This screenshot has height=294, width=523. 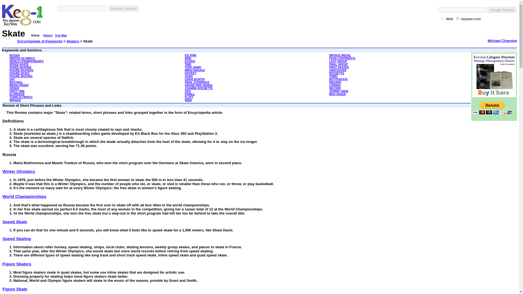 I want to click on MIRAI NAGASU, so click(x=194, y=70).